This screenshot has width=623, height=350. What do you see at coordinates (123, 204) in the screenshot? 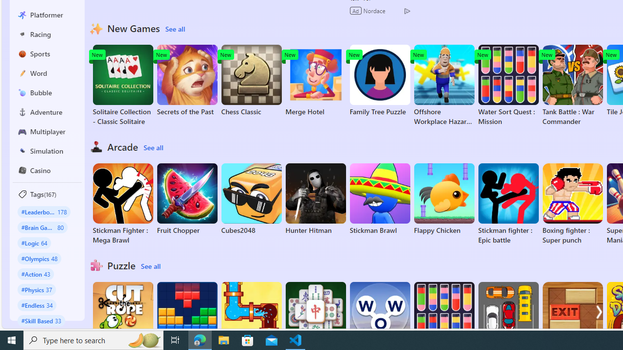
I see `Stickman Fighter : Mega Brawl` at bounding box center [123, 204].